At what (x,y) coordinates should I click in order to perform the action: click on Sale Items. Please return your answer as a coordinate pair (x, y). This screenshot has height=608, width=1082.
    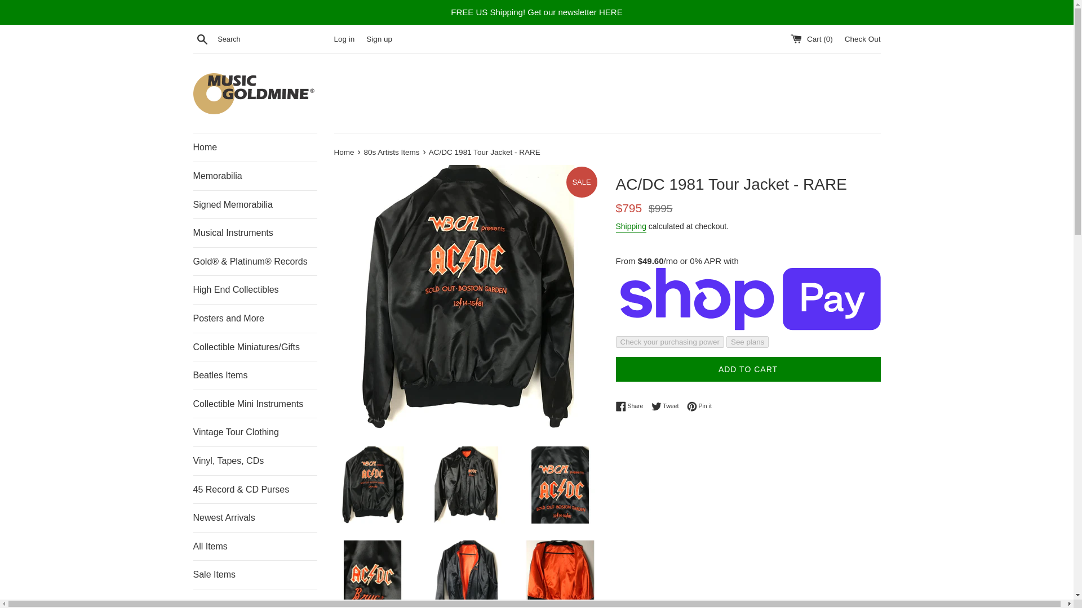
    Looking at the image, I should click on (255, 574).